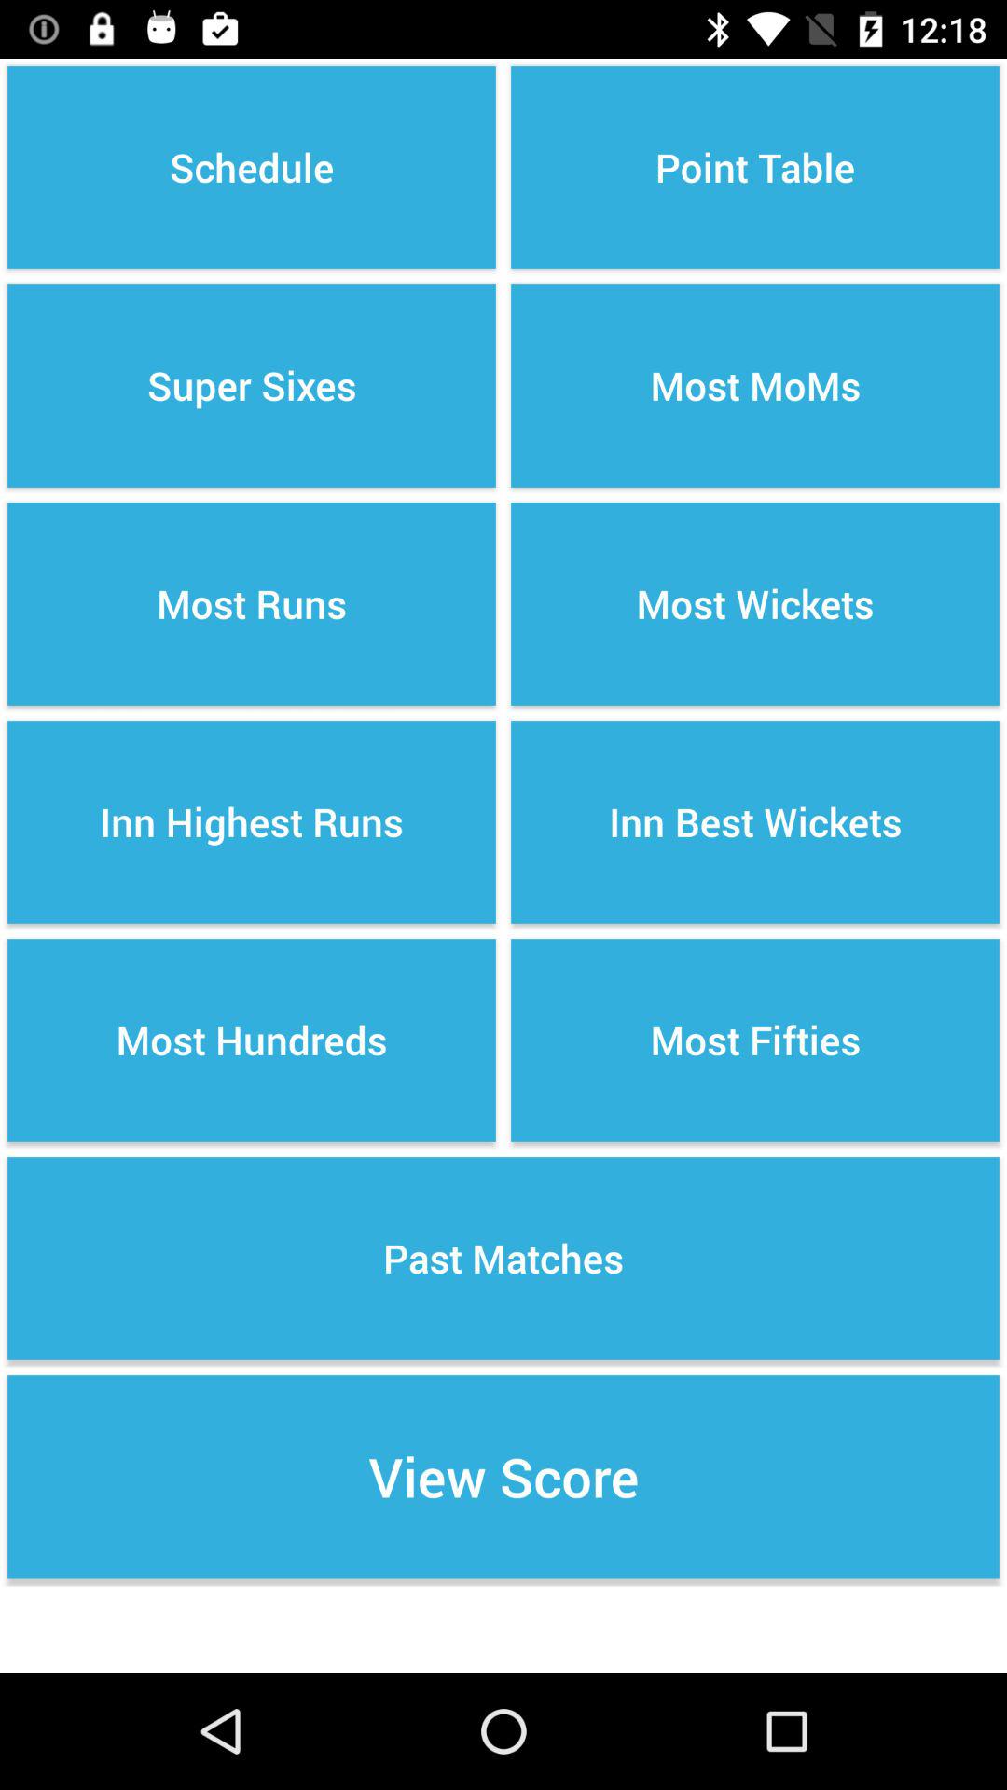 The image size is (1007, 1790). What do you see at coordinates (755, 1040) in the screenshot?
I see `click item to the right of inn highest runs item` at bounding box center [755, 1040].